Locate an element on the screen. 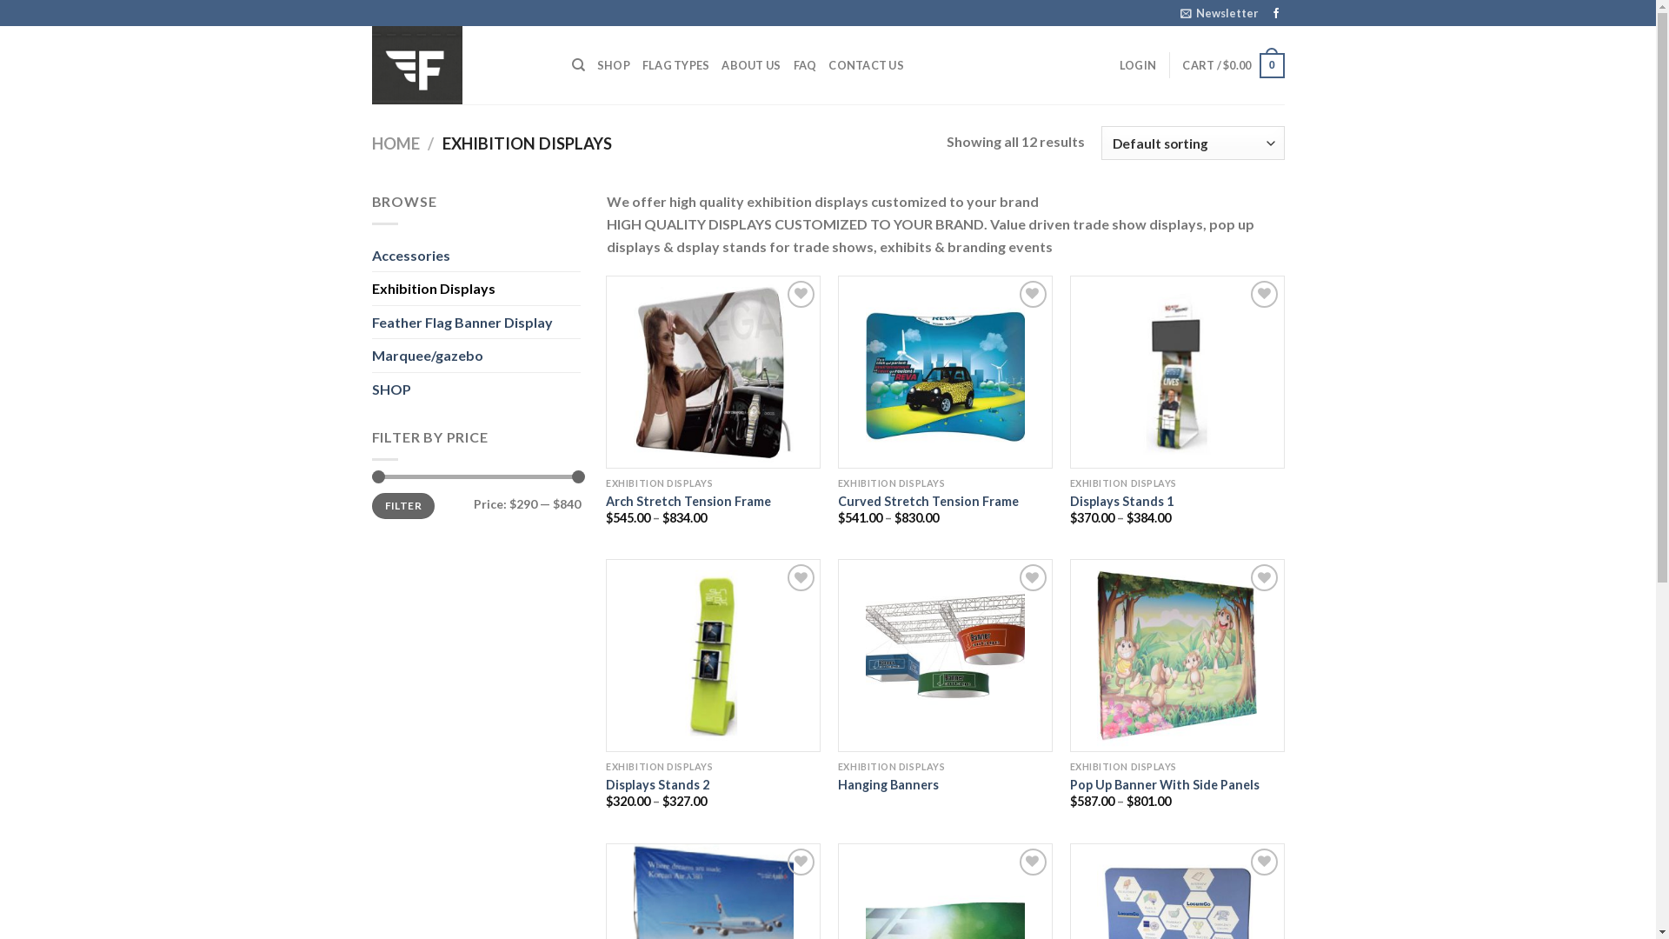 This screenshot has height=939, width=1669. Accessories is located at coordinates (476, 256).